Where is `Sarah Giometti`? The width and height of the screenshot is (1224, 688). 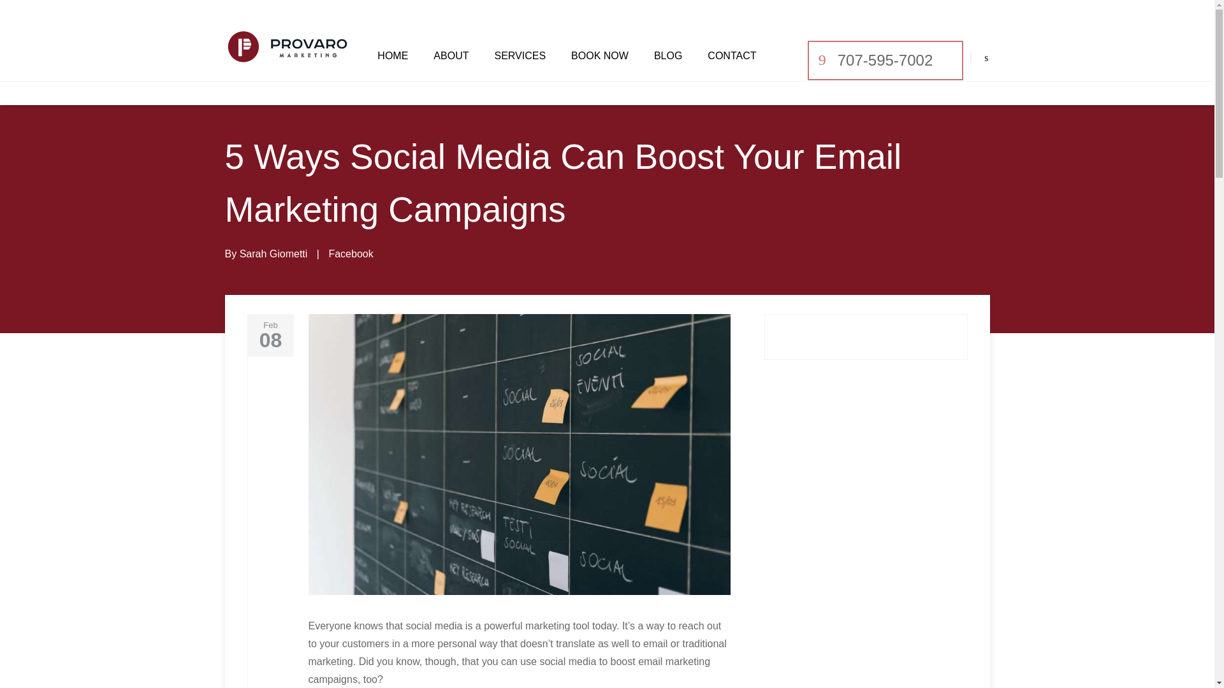 Sarah Giometti is located at coordinates (274, 254).